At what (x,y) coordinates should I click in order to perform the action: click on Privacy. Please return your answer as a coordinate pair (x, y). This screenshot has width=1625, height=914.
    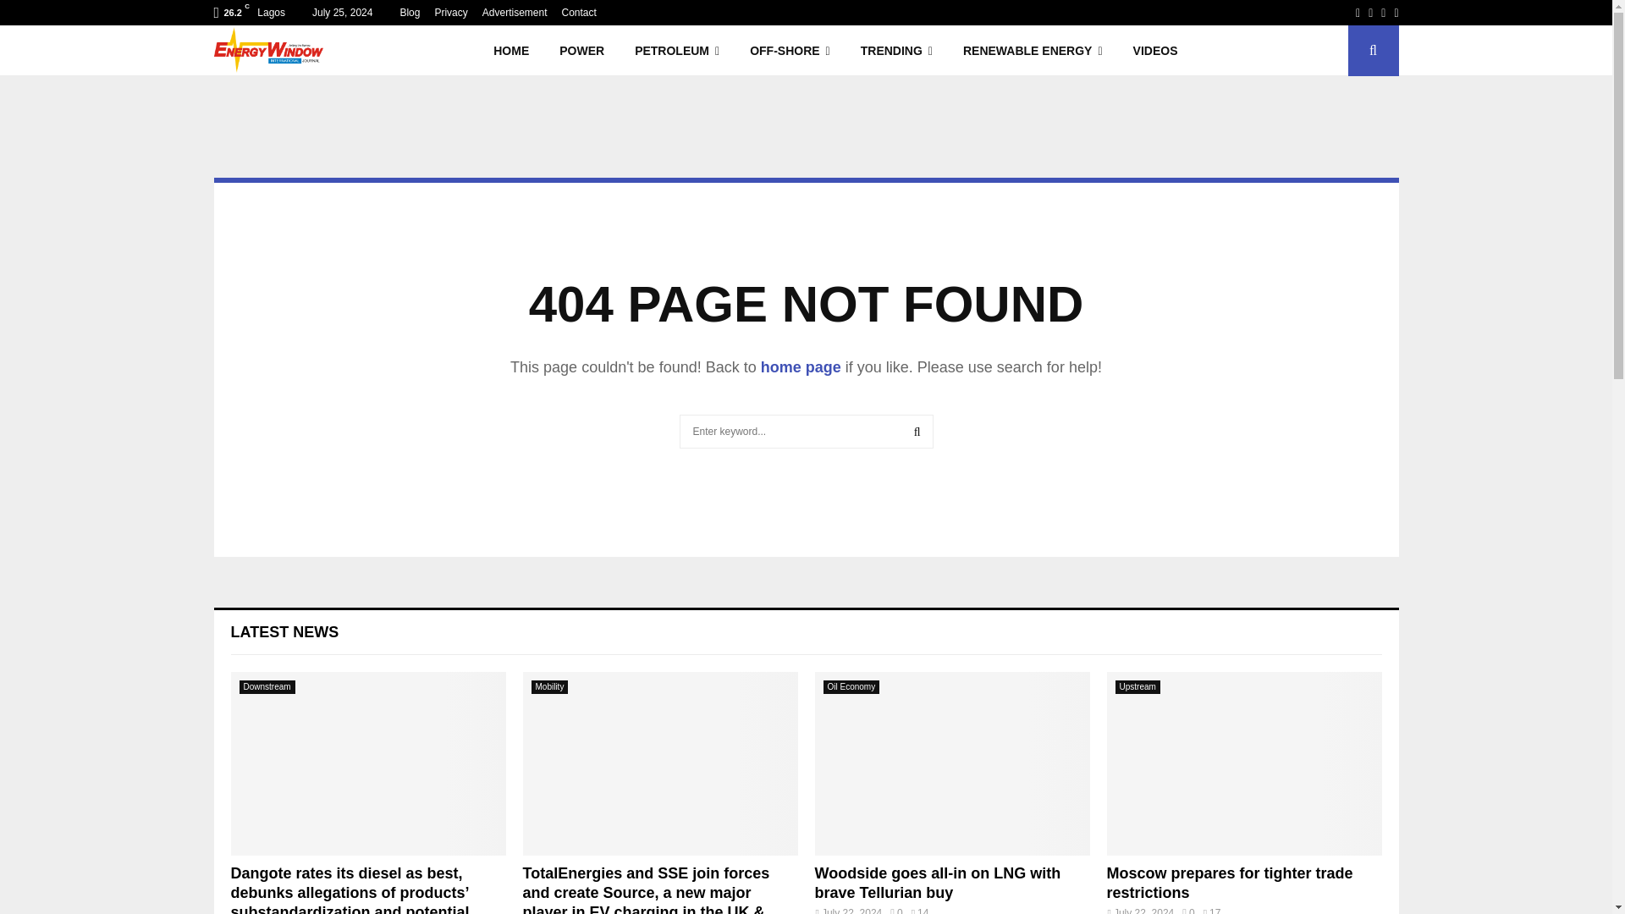
    Looking at the image, I should click on (450, 13).